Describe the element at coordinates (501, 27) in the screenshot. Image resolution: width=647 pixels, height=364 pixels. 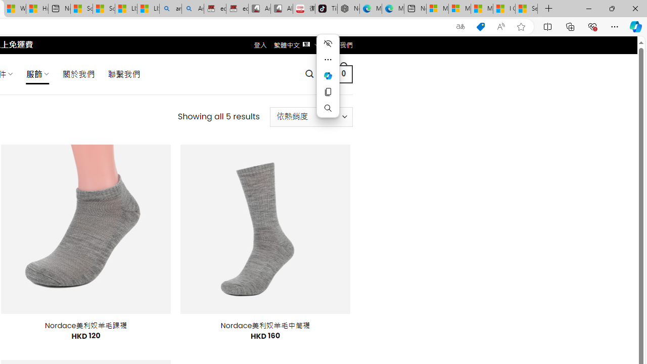
I see `Read aloud this page (Ctrl+Shift+U)` at that location.